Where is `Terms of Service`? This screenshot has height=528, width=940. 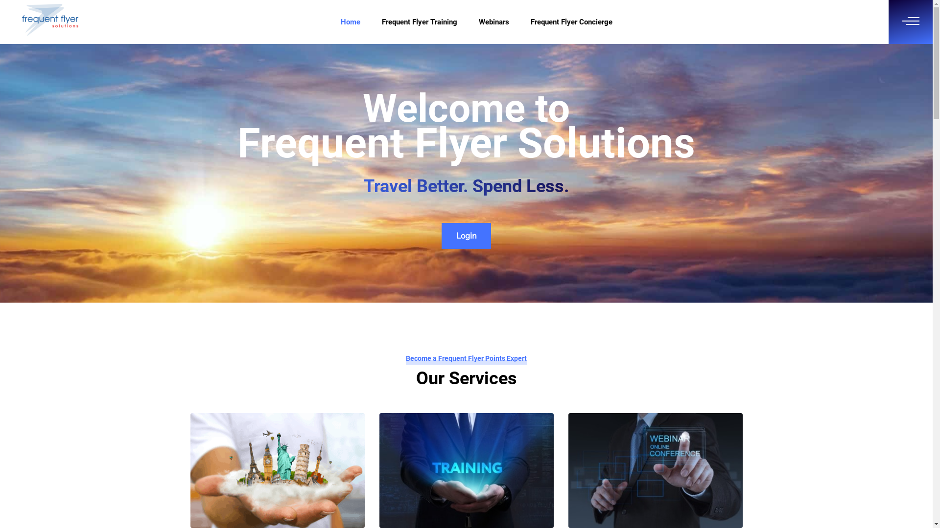 Terms of Service is located at coordinates (747, 506).